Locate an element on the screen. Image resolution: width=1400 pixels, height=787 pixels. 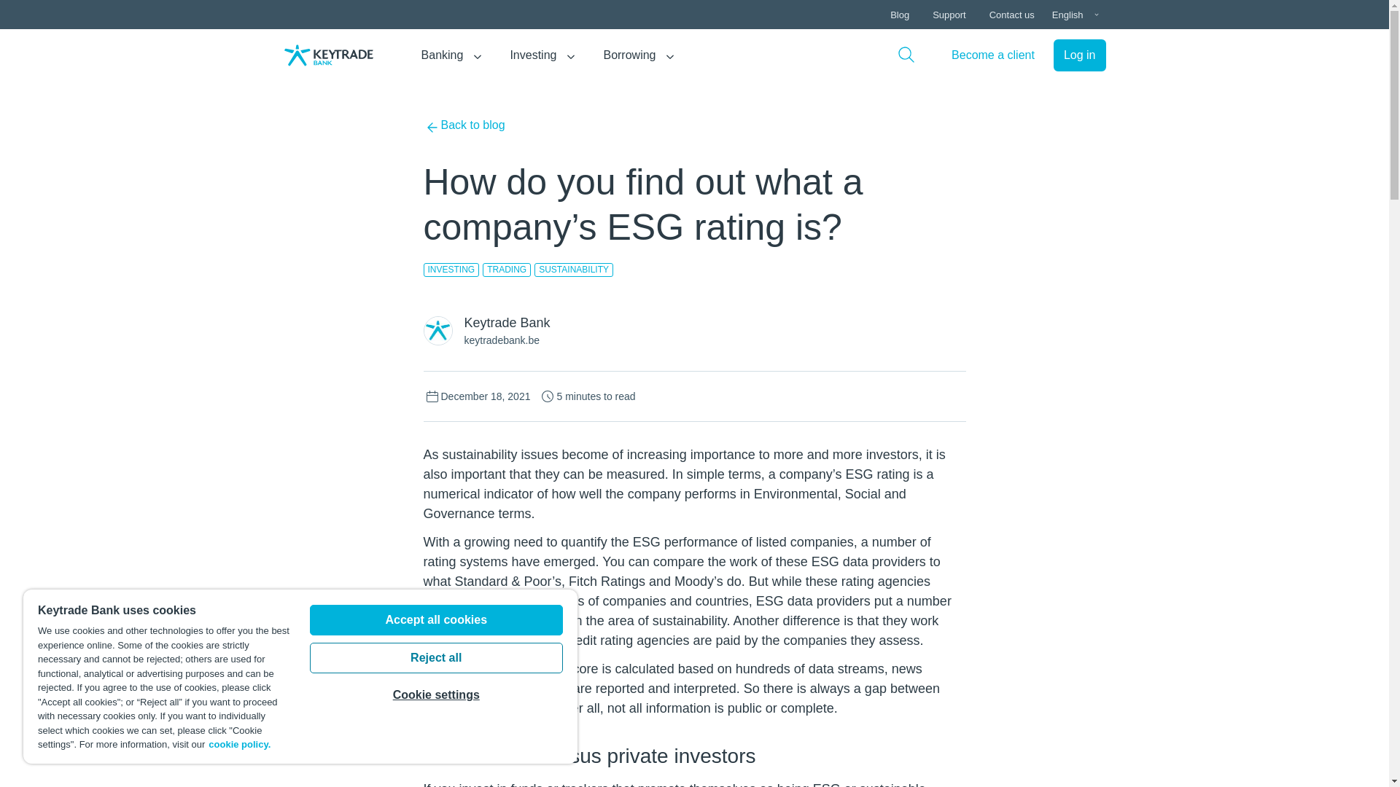
Open search is located at coordinates (906, 55).